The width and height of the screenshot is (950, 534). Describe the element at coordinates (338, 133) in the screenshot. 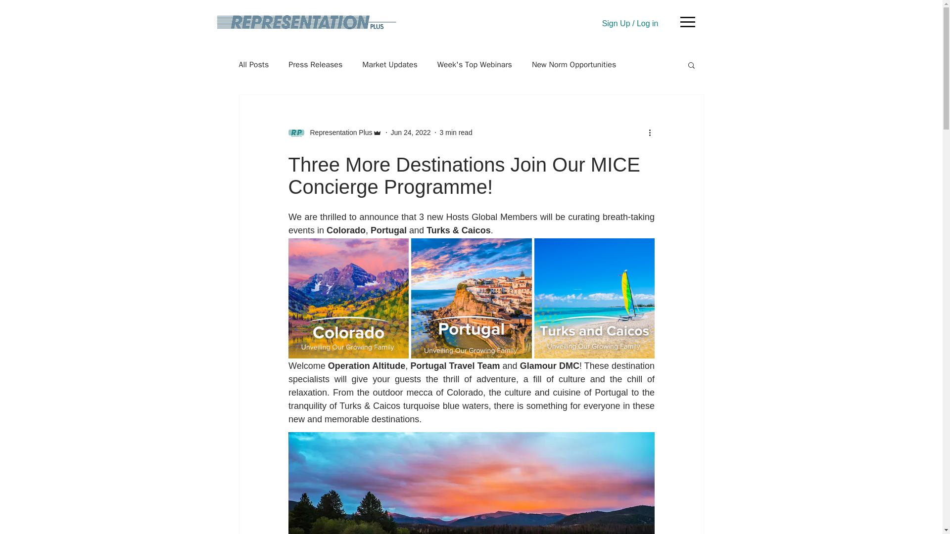

I see `Representation Plus` at that location.